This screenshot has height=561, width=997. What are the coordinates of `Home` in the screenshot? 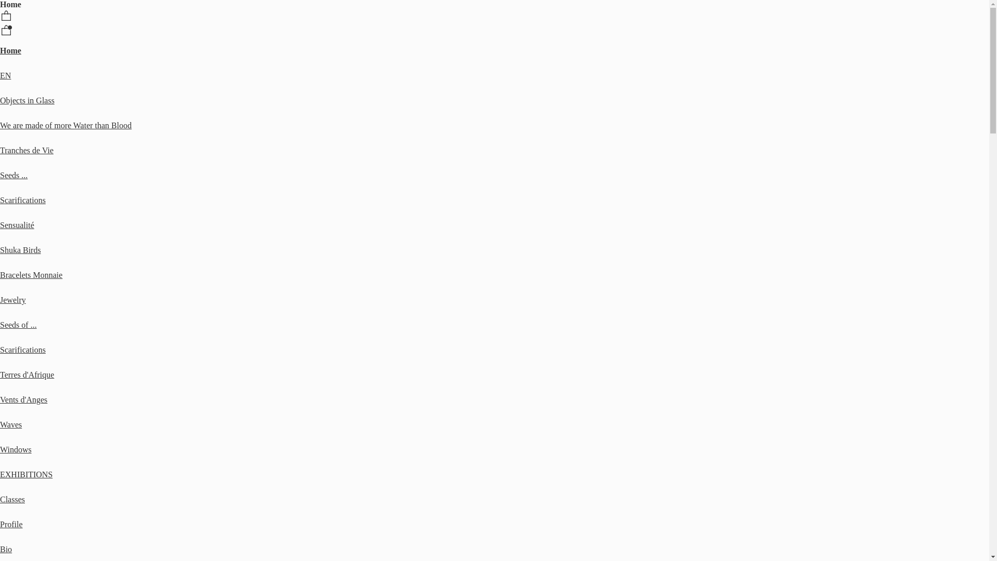 It's located at (10, 51).